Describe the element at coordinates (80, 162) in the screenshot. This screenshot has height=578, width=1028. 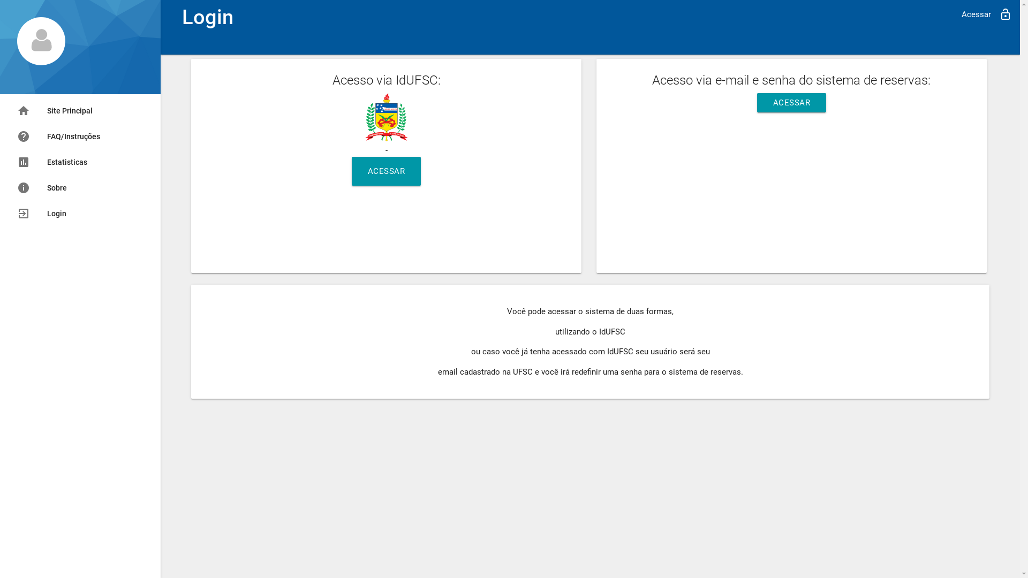
I see `Estatisticas
assessment` at that location.